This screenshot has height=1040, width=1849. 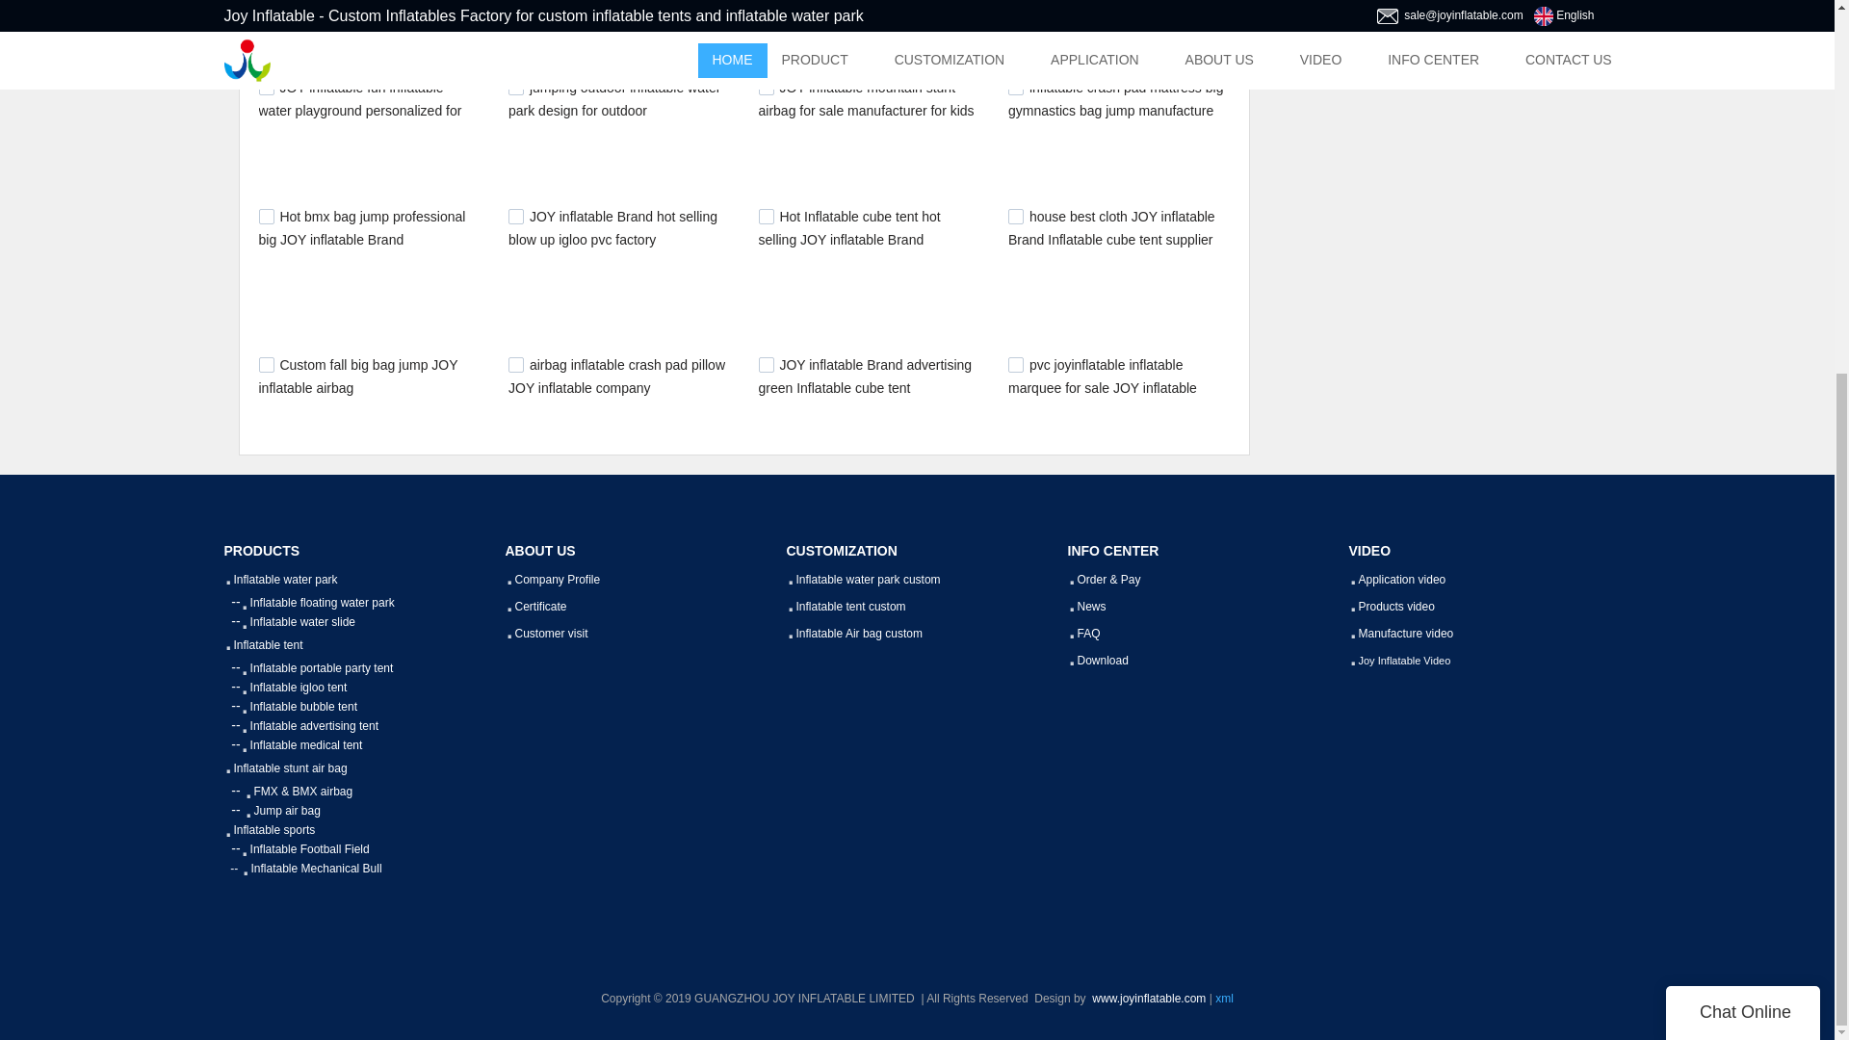 What do you see at coordinates (266, 364) in the screenshot?
I see `1116` at bounding box center [266, 364].